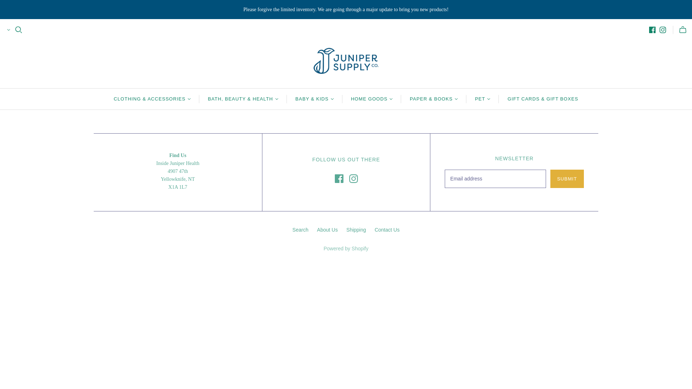 The width and height of the screenshot is (692, 389). I want to click on Submit, so click(567, 179).